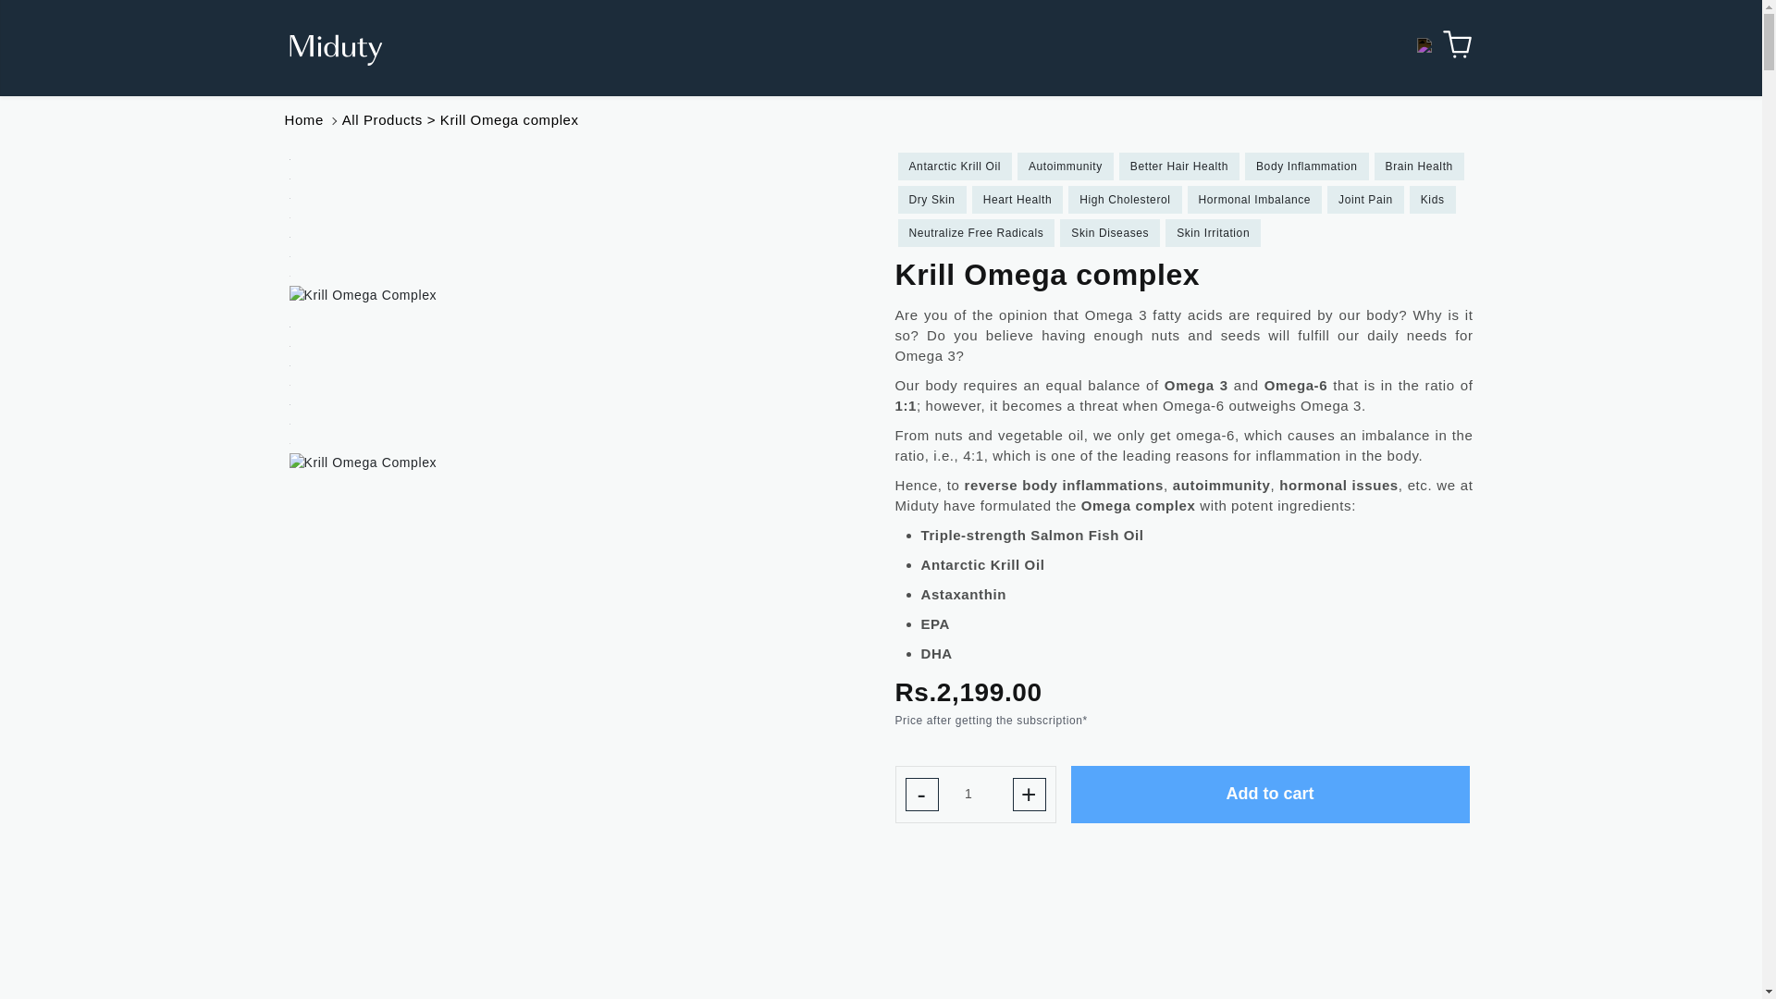  I want to click on Miduty, so click(335, 50).